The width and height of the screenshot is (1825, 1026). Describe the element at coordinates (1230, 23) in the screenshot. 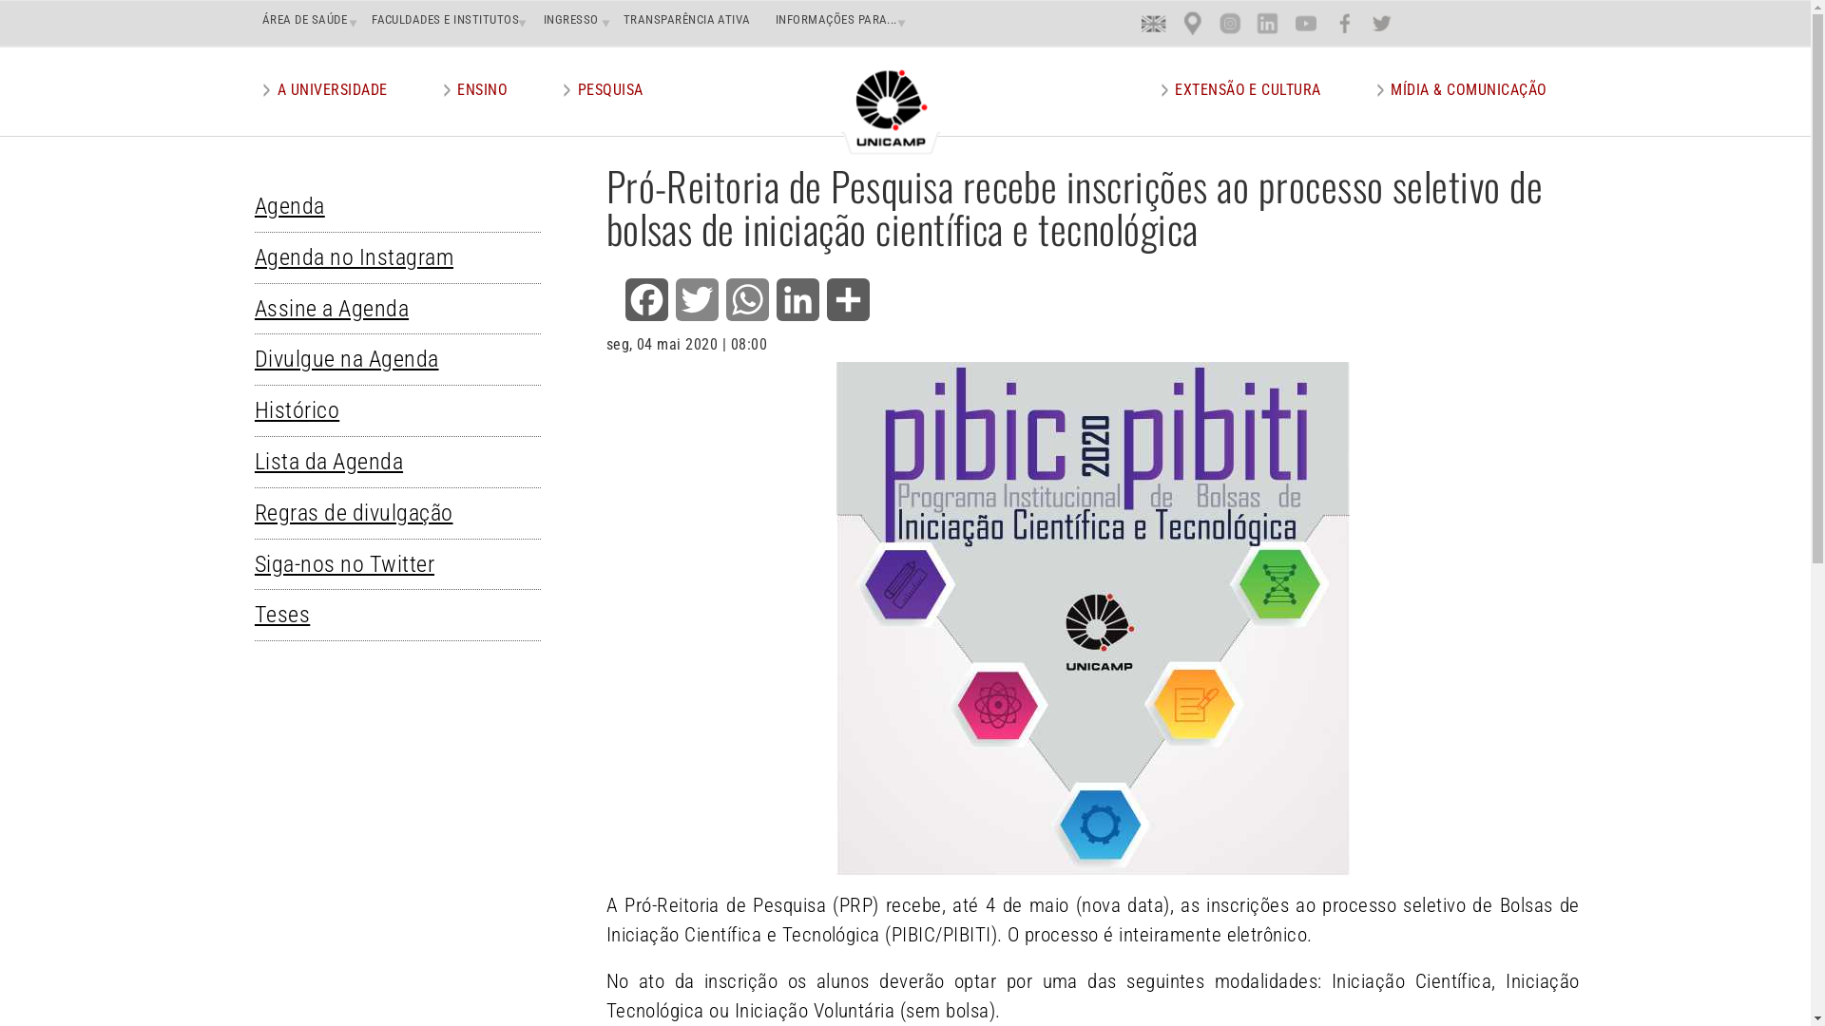

I see `Inst` at that location.